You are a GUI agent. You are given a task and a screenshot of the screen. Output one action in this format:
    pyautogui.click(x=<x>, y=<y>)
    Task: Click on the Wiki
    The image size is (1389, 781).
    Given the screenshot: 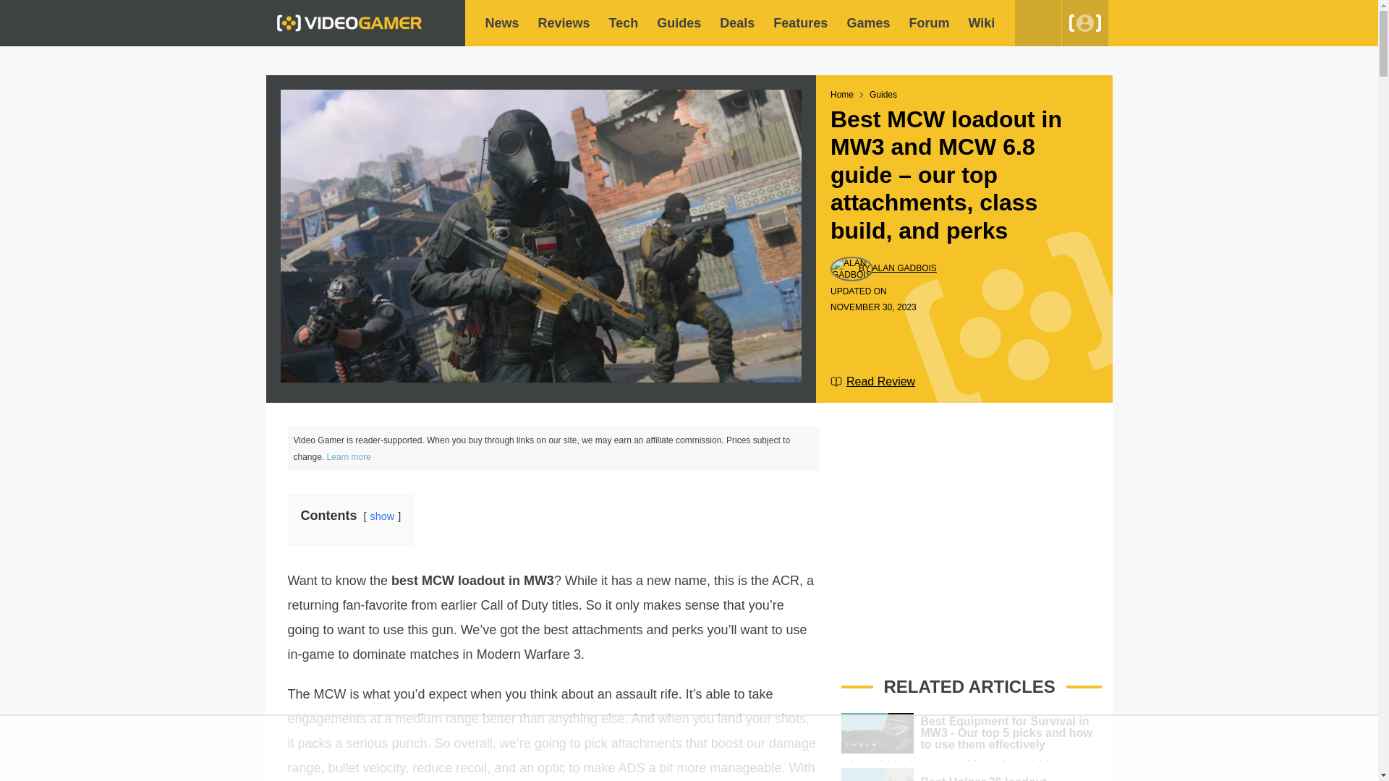 What is the action you would take?
    pyautogui.click(x=981, y=23)
    